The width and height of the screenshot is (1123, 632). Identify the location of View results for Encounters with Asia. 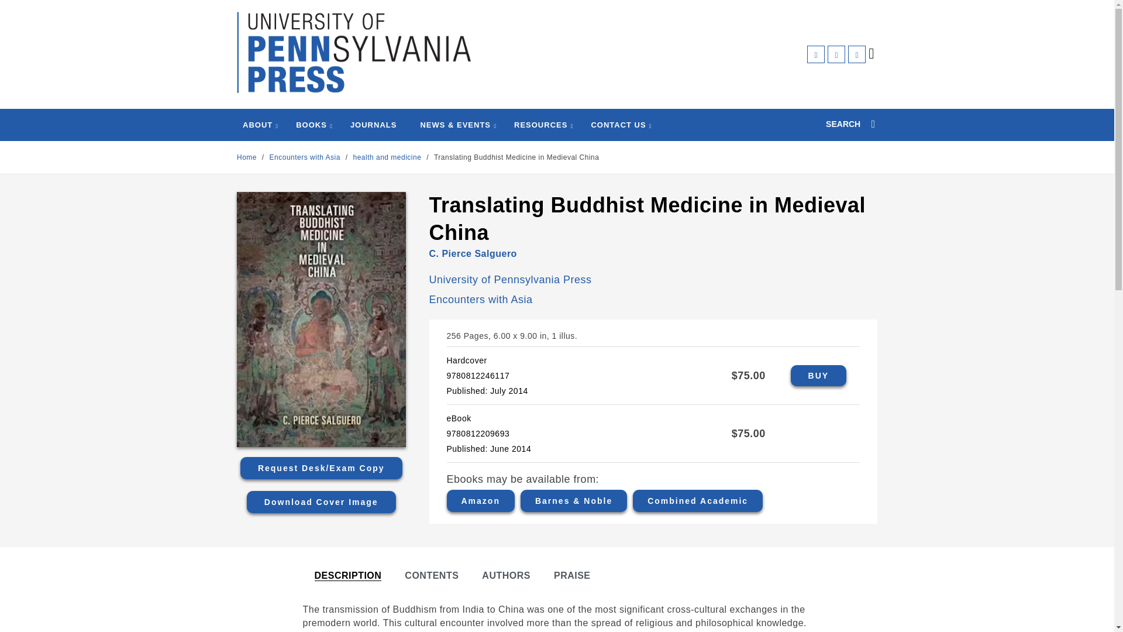
(305, 157).